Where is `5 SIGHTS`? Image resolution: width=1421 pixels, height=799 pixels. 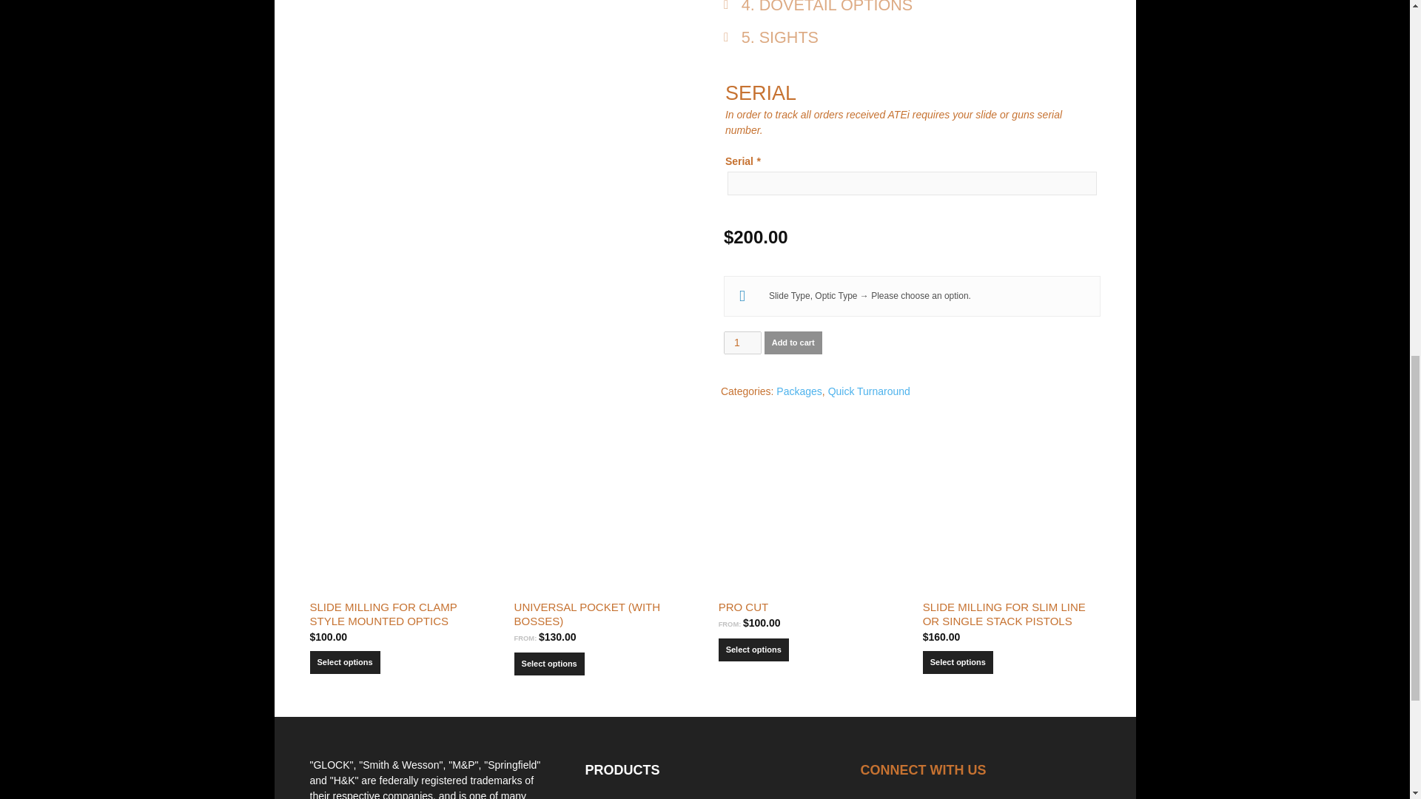
5 SIGHTS is located at coordinates (912, 42).